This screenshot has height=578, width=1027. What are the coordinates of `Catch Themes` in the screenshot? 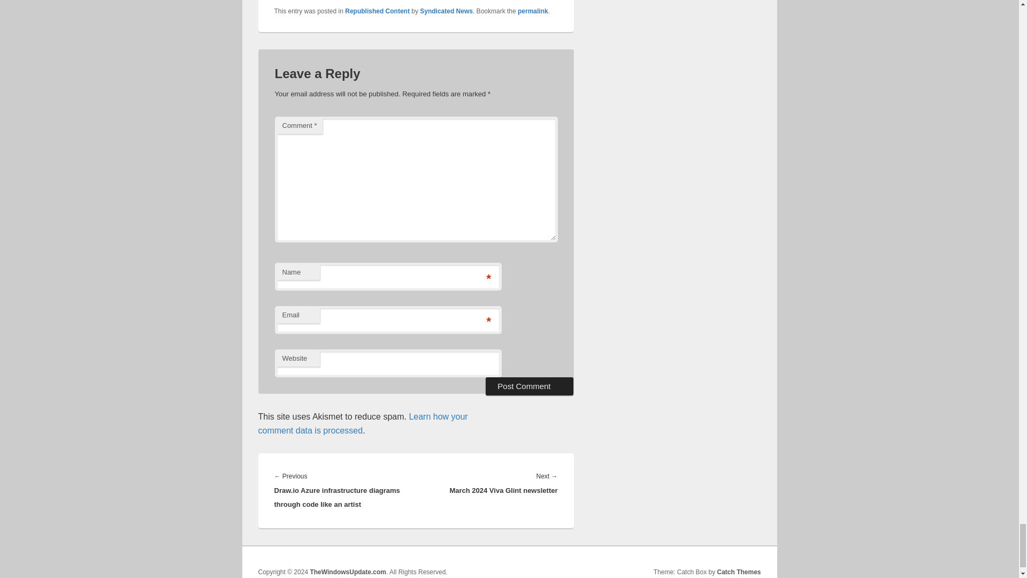 It's located at (739, 572).